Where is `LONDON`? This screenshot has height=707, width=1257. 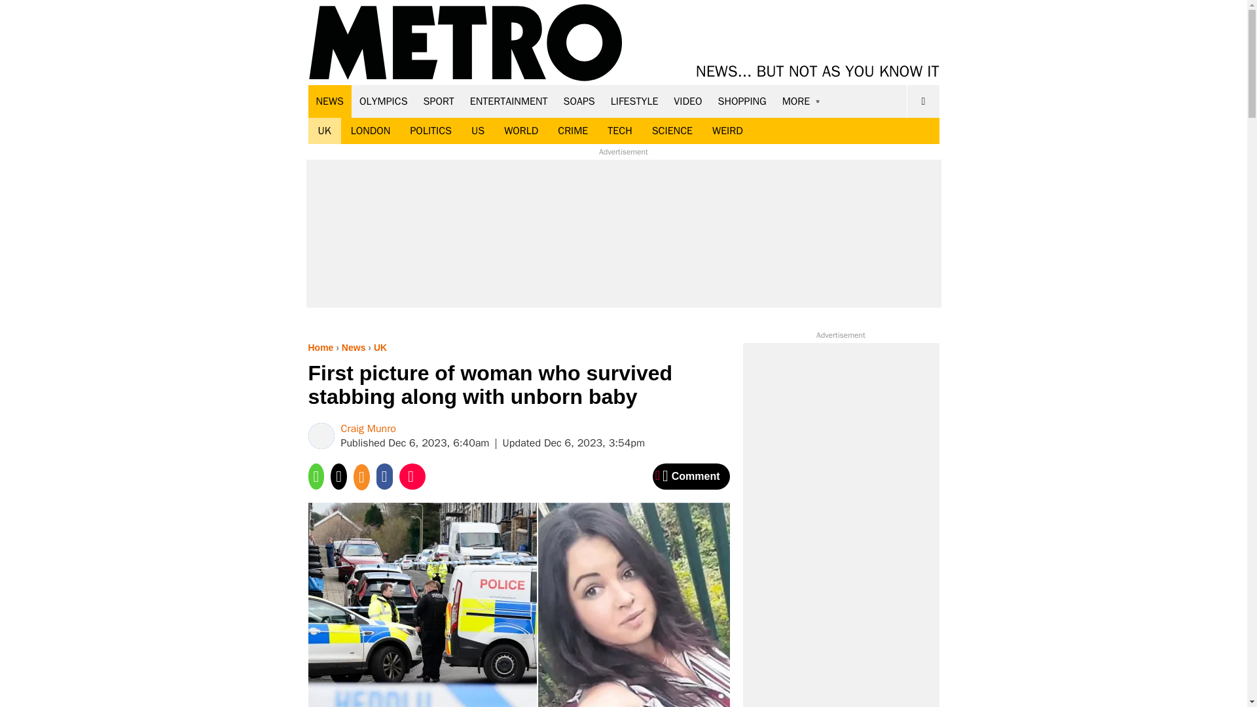
LONDON is located at coordinates (371, 131).